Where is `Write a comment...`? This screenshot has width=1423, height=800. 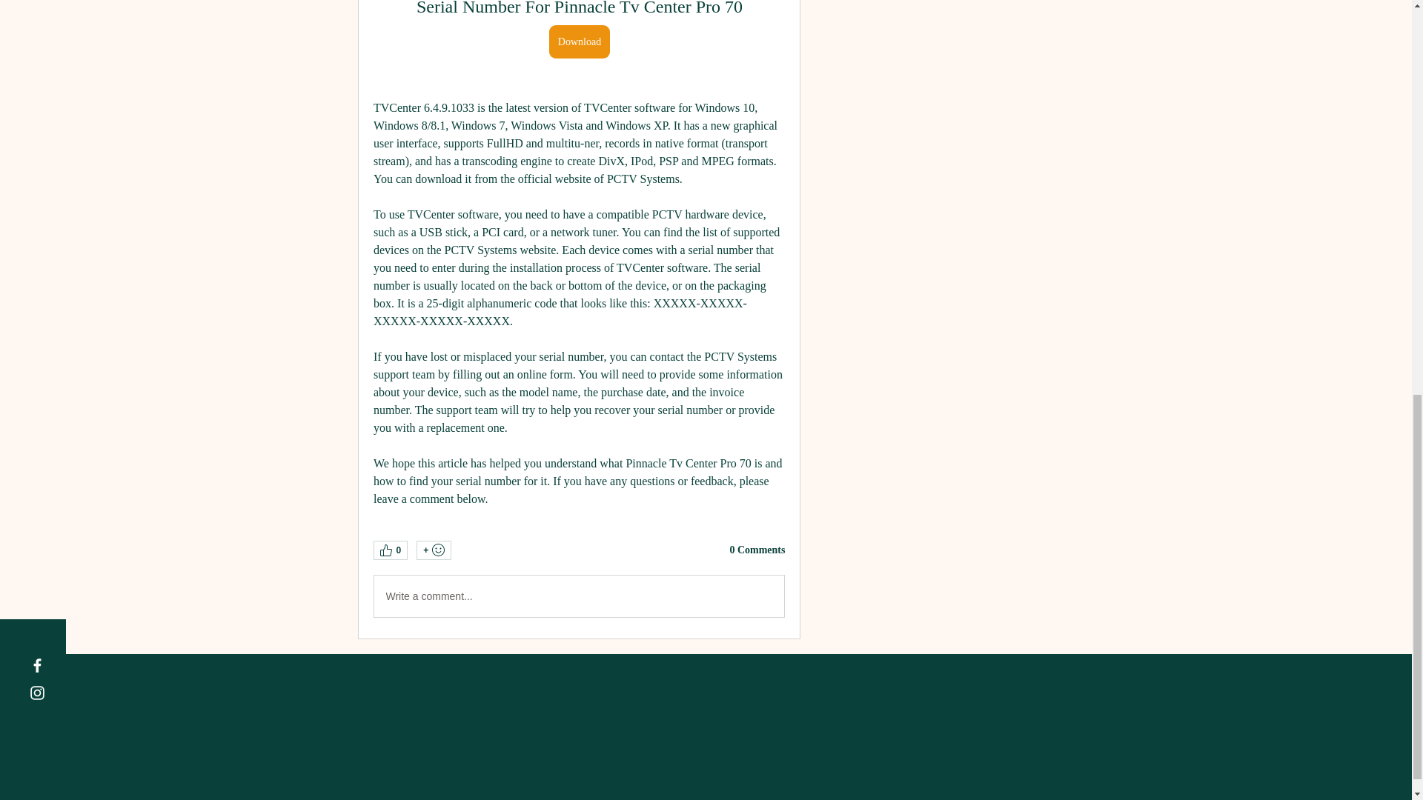 Write a comment... is located at coordinates (578, 596).